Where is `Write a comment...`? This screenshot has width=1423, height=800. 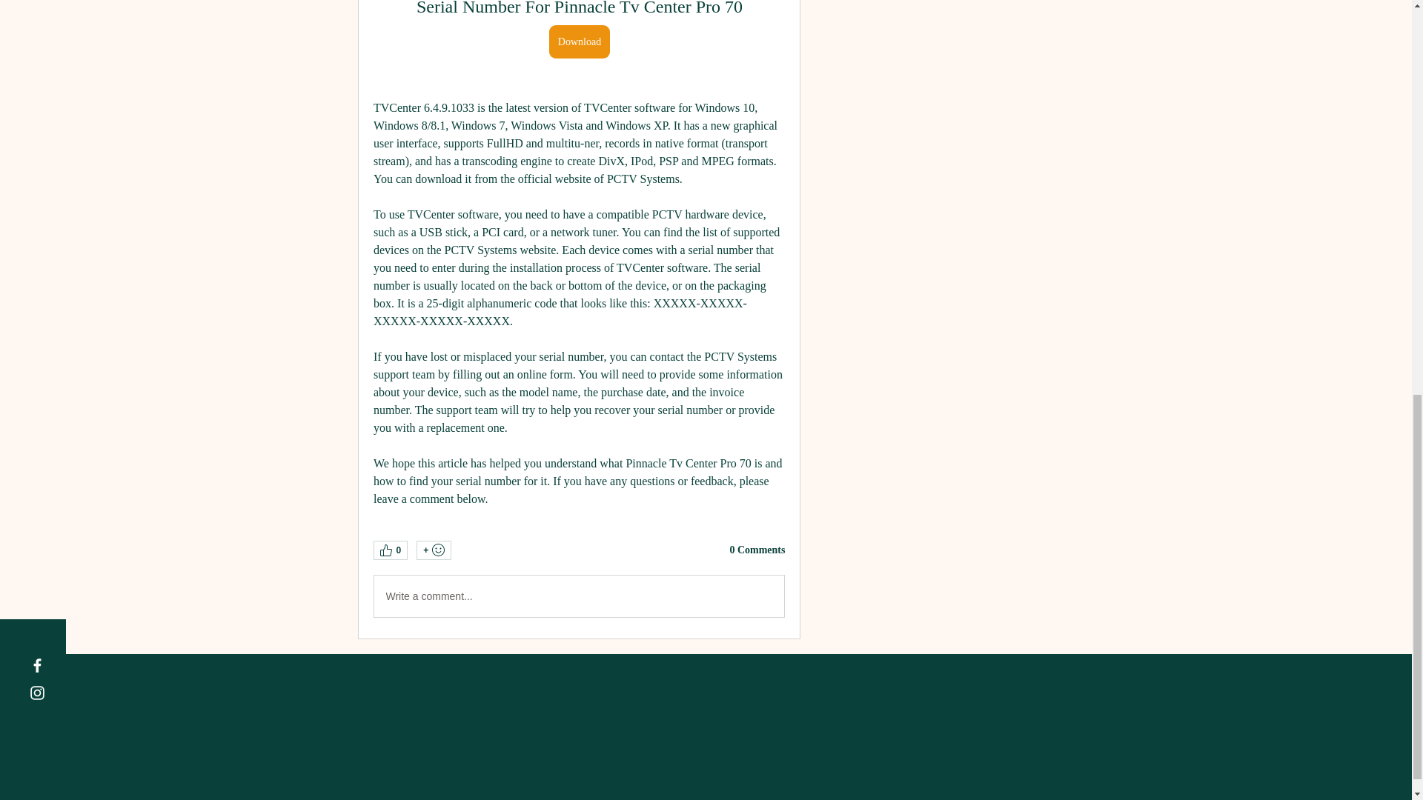 Write a comment... is located at coordinates (578, 596).